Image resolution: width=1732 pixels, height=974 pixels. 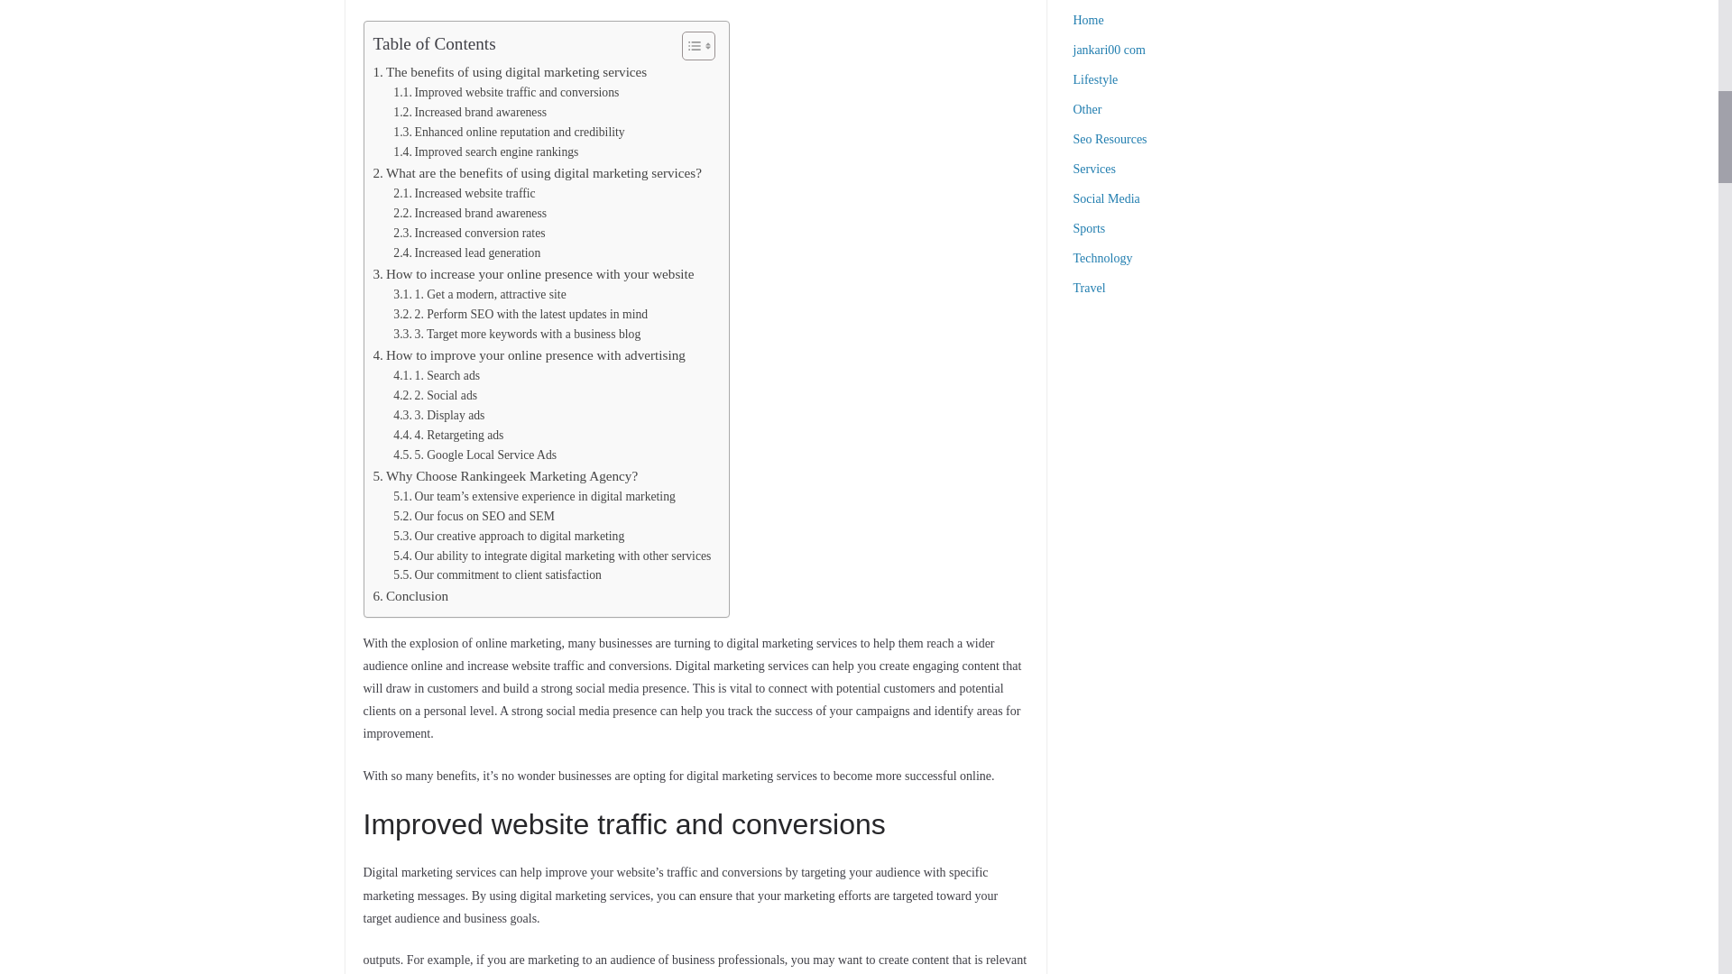 What do you see at coordinates (508, 132) in the screenshot?
I see `Enhanced online reputation and credibility` at bounding box center [508, 132].